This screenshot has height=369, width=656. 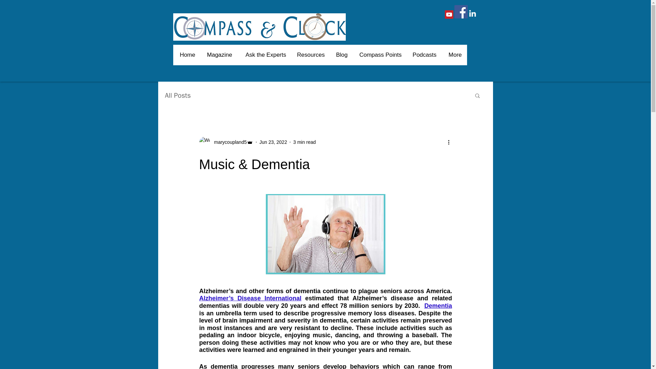 What do you see at coordinates (273, 142) in the screenshot?
I see `Jun 23, 2022` at bounding box center [273, 142].